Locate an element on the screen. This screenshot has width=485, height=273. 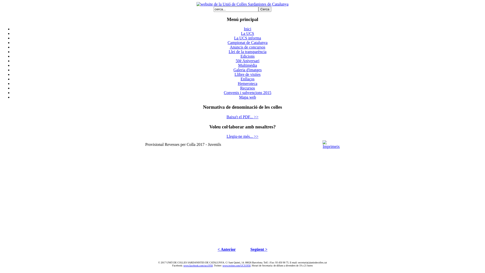
Inici is located at coordinates (247, 29).